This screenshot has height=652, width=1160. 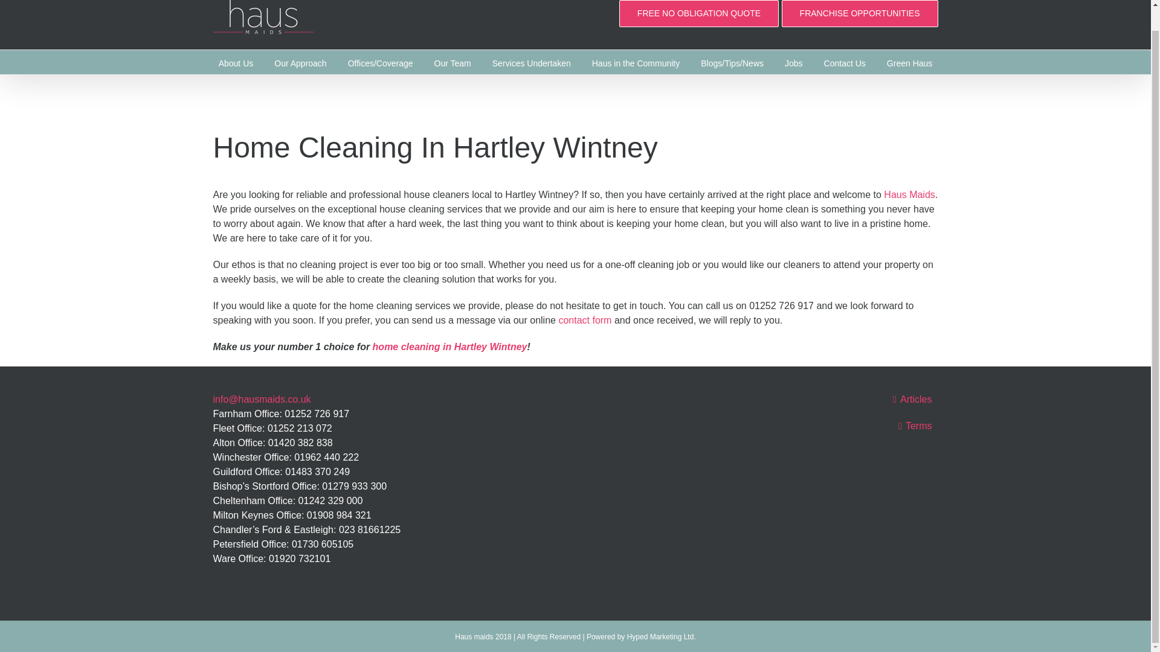 What do you see at coordinates (452, 62) in the screenshot?
I see `Our Team` at bounding box center [452, 62].